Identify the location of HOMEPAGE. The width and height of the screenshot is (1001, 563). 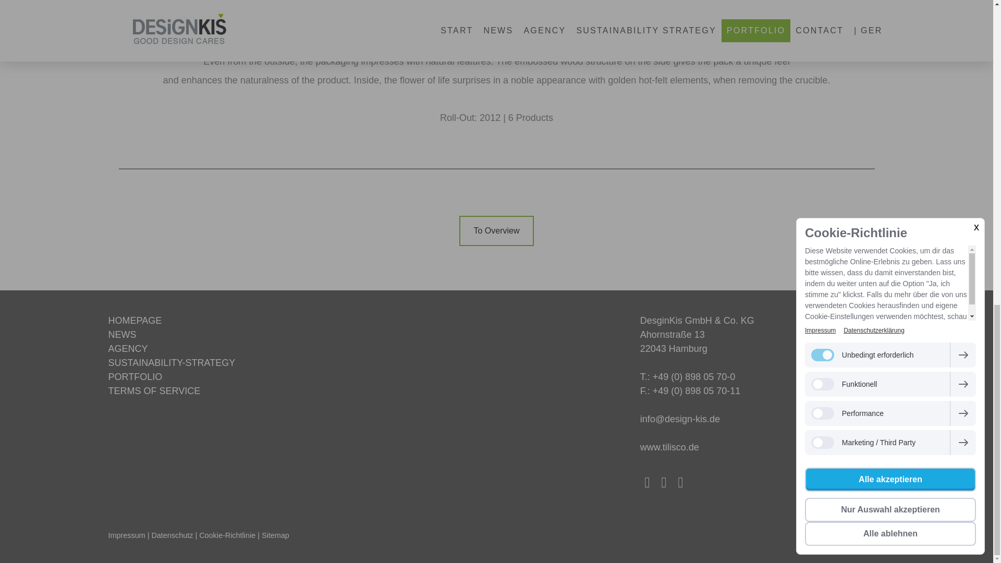
(135, 320).